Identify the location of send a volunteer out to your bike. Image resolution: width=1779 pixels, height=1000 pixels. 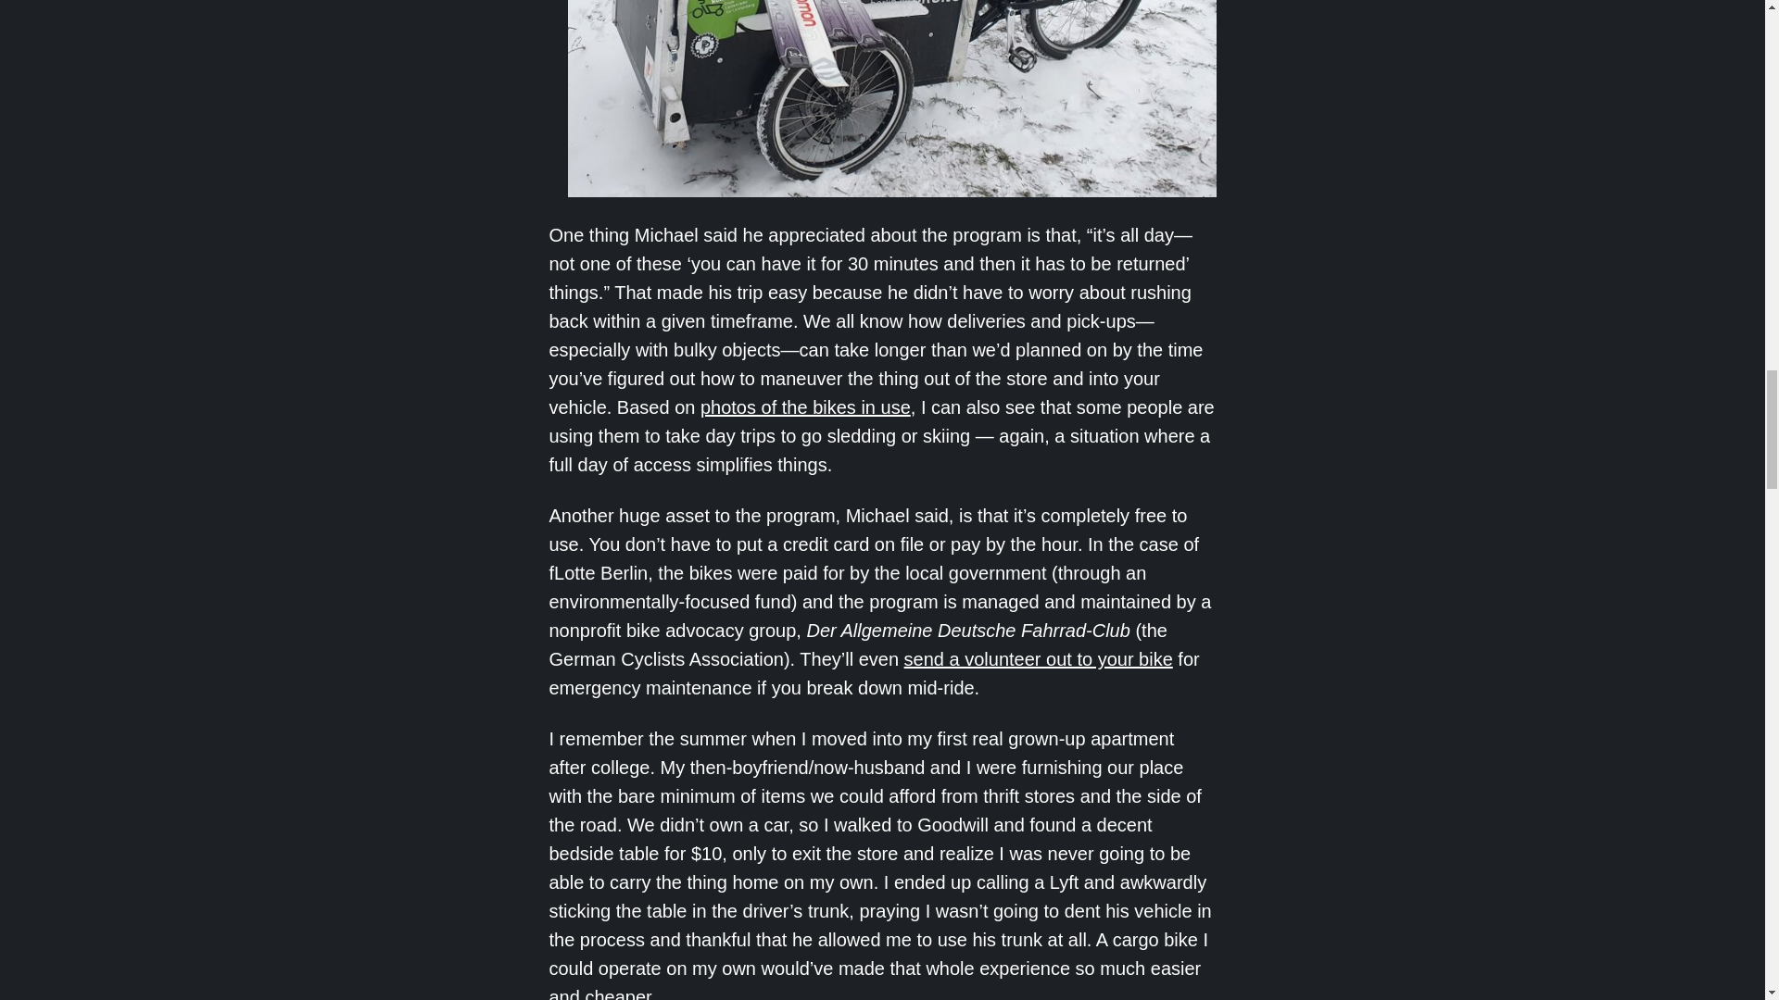
(1038, 658).